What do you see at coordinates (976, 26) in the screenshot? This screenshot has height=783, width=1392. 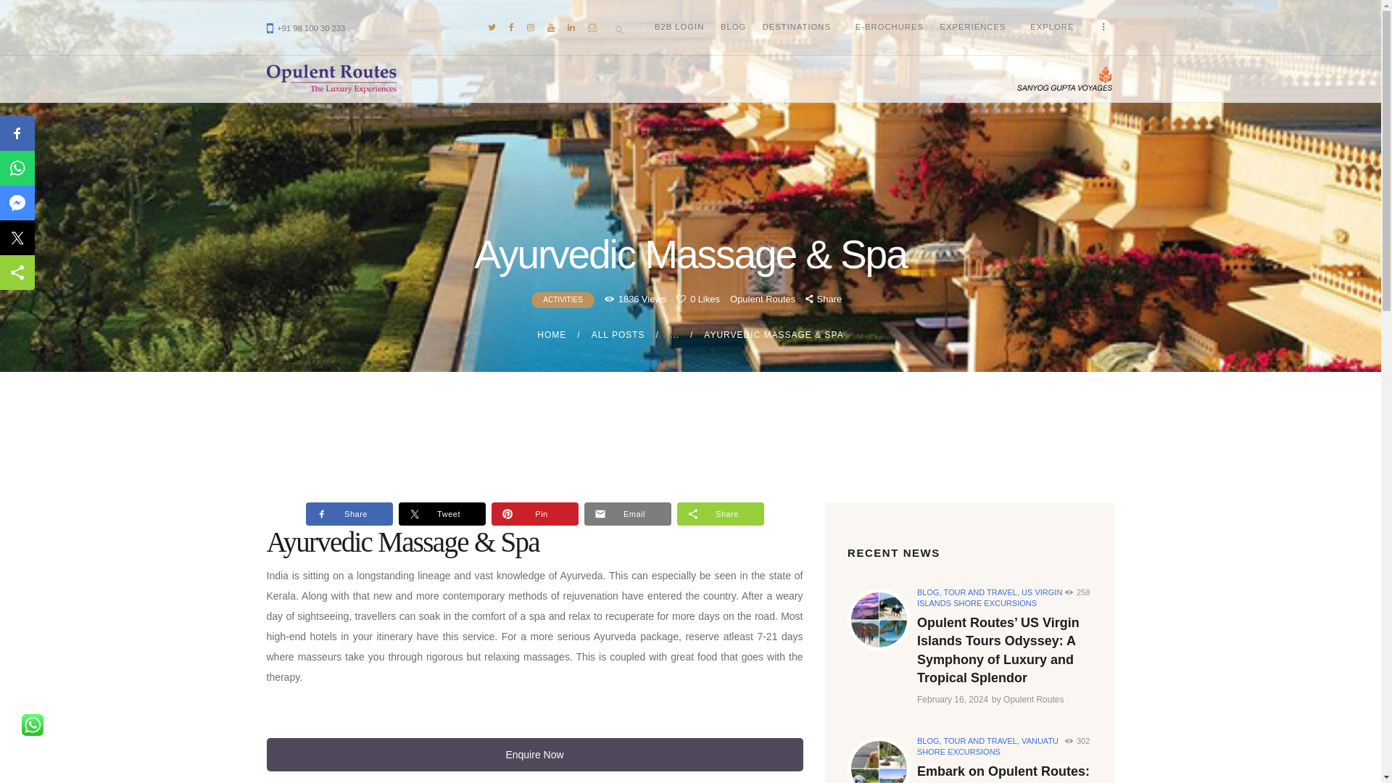 I see `EXPERIENCES` at bounding box center [976, 26].